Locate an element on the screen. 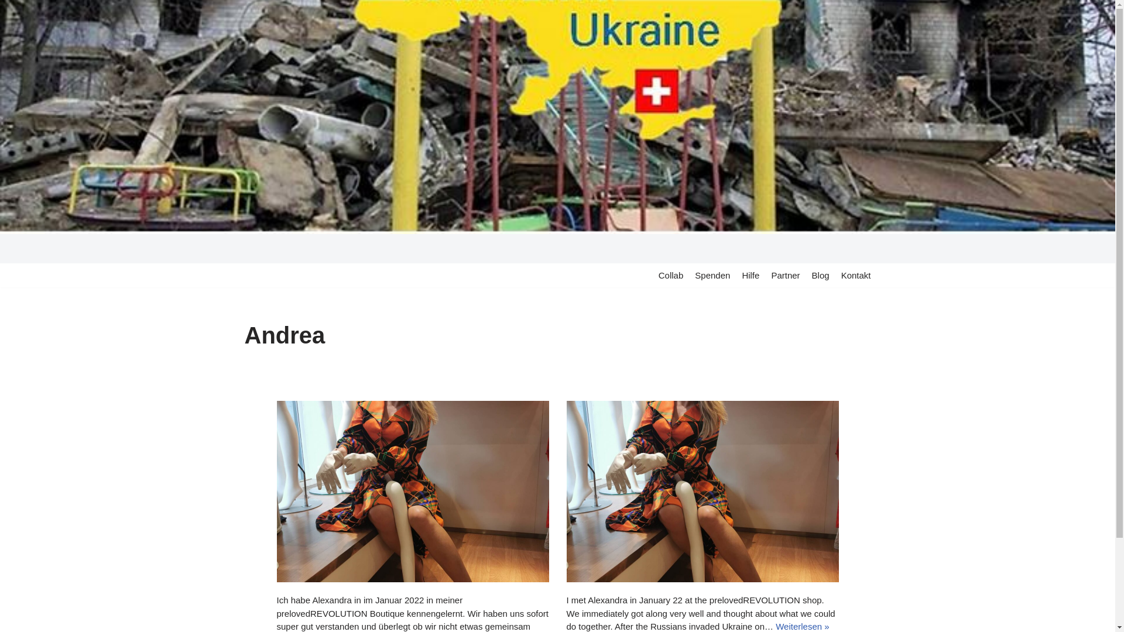 Image resolution: width=1124 pixels, height=632 pixels. Spenden is located at coordinates (712, 275).